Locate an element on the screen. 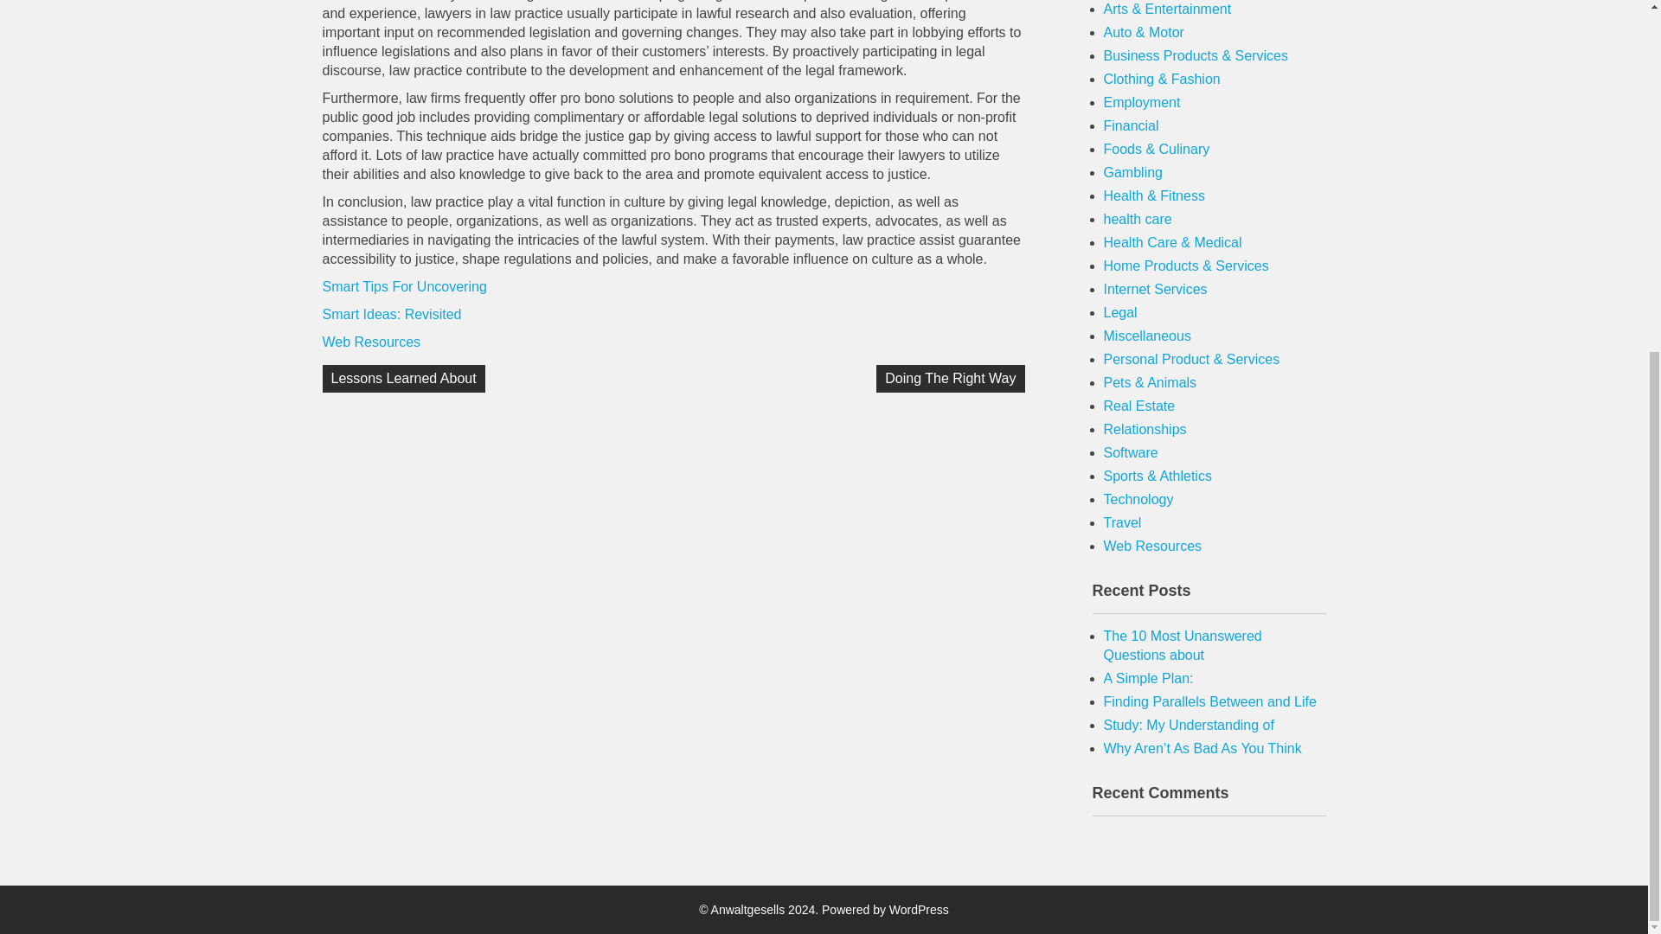 This screenshot has height=934, width=1661. Smart Ideas: Revisited is located at coordinates (391, 314).